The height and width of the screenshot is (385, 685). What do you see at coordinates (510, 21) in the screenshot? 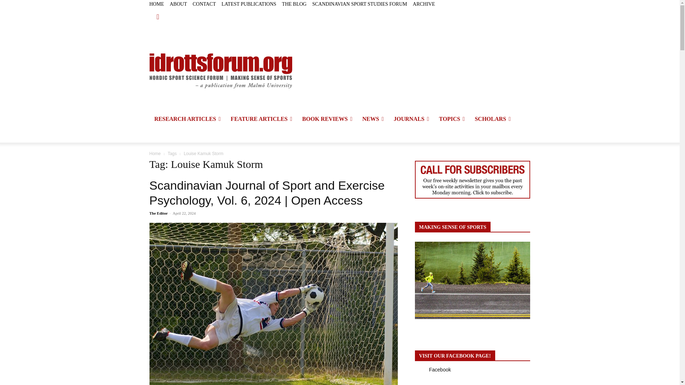
I see `Twitter` at bounding box center [510, 21].